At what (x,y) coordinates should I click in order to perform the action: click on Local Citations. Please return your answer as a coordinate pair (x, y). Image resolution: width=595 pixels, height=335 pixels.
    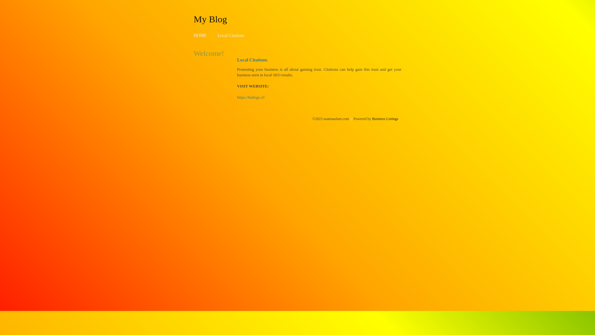
    Looking at the image, I should click on (231, 35).